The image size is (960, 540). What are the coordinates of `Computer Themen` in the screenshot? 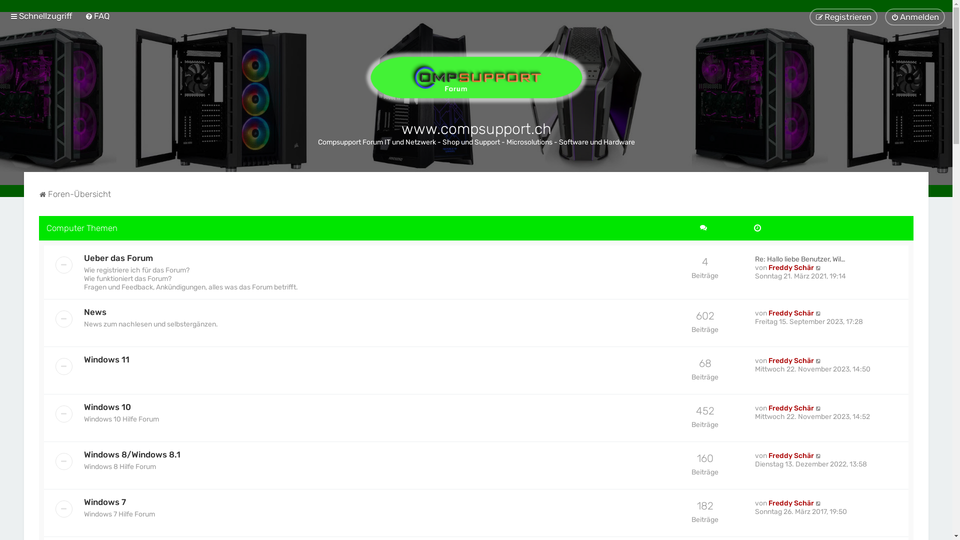 It's located at (82, 228).